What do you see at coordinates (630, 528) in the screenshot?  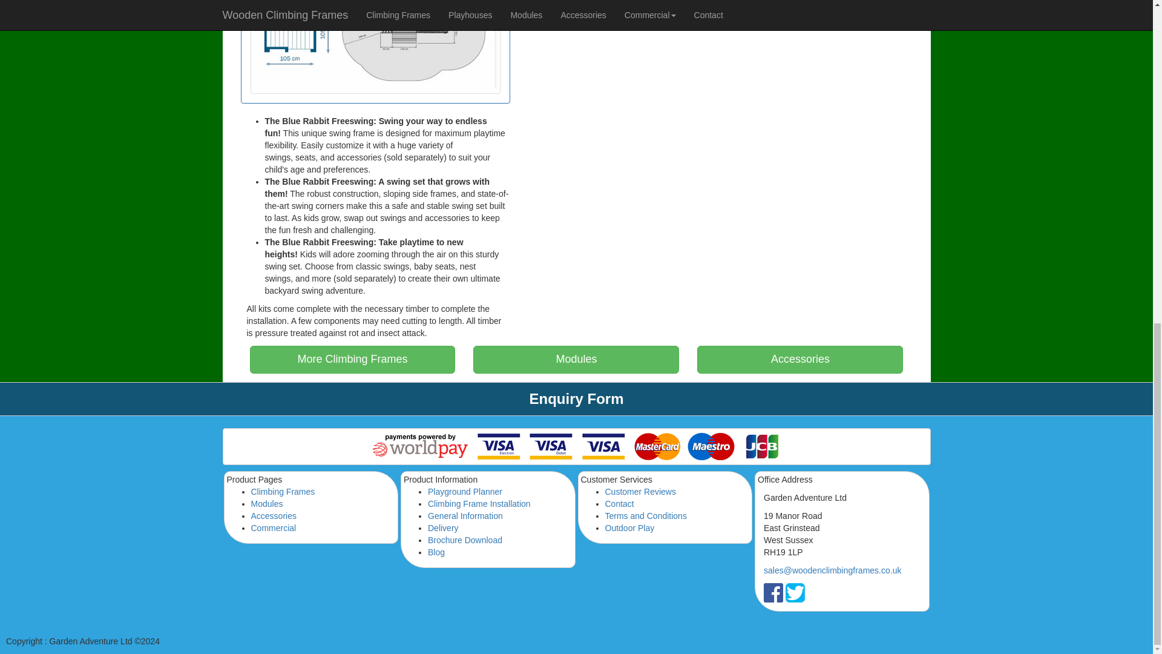 I see `Outdoor Play` at bounding box center [630, 528].